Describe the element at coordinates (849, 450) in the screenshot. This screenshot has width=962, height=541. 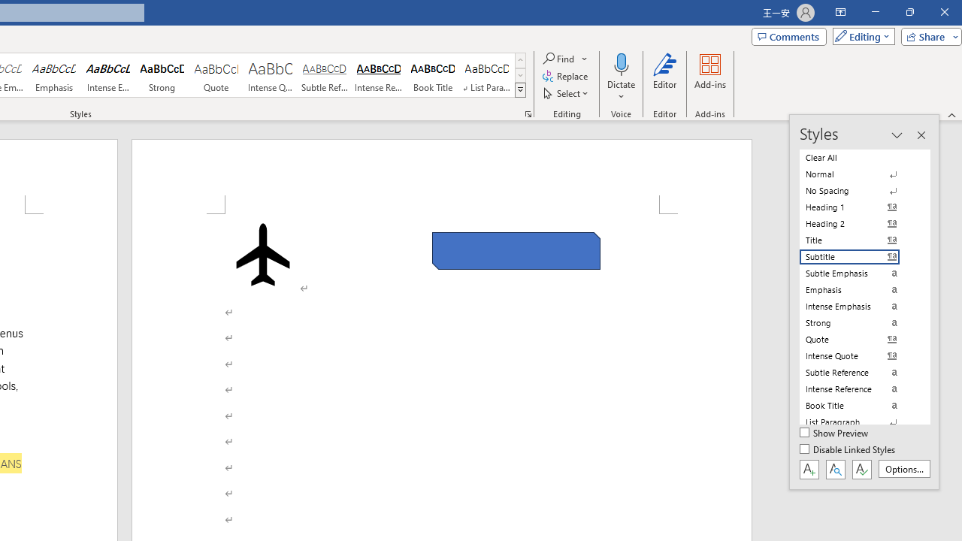
I see `Disable Linked Styles` at that location.